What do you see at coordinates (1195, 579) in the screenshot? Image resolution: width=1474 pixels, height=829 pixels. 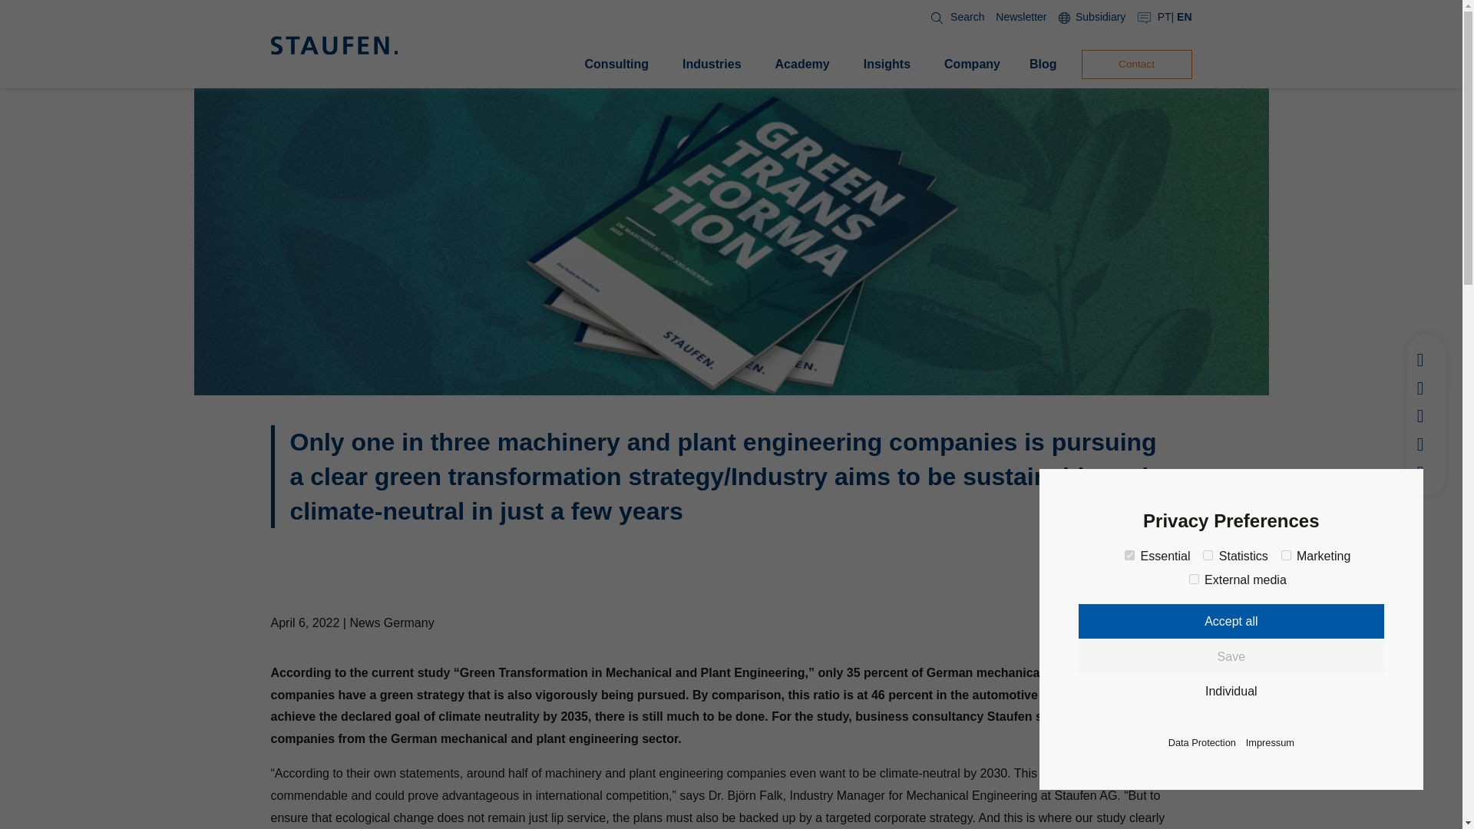 I see `on` at bounding box center [1195, 579].